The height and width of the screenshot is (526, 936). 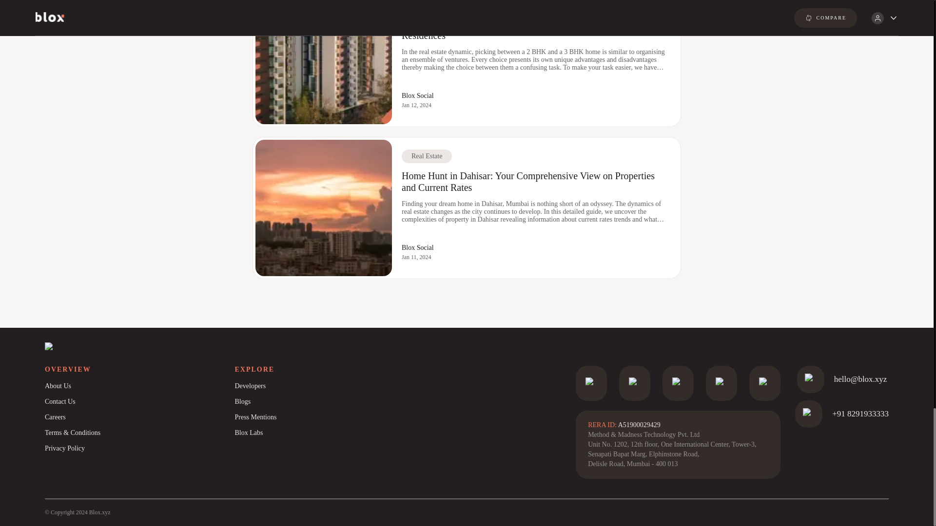 What do you see at coordinates (329, 432) in the screenshot?
I see `Blox Labs` at bounding box center [329, 432].